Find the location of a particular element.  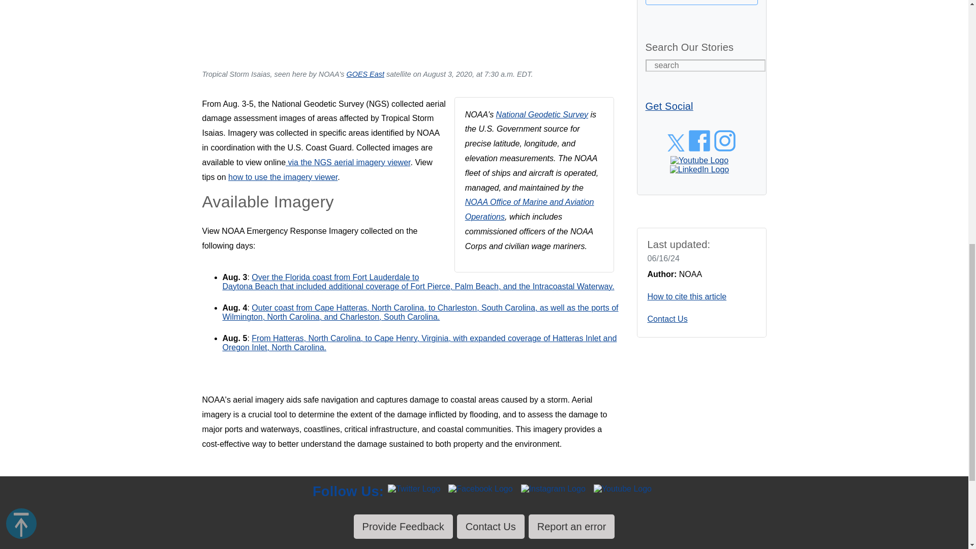

National Geodetic Survey is located at coordinates (542, 115).